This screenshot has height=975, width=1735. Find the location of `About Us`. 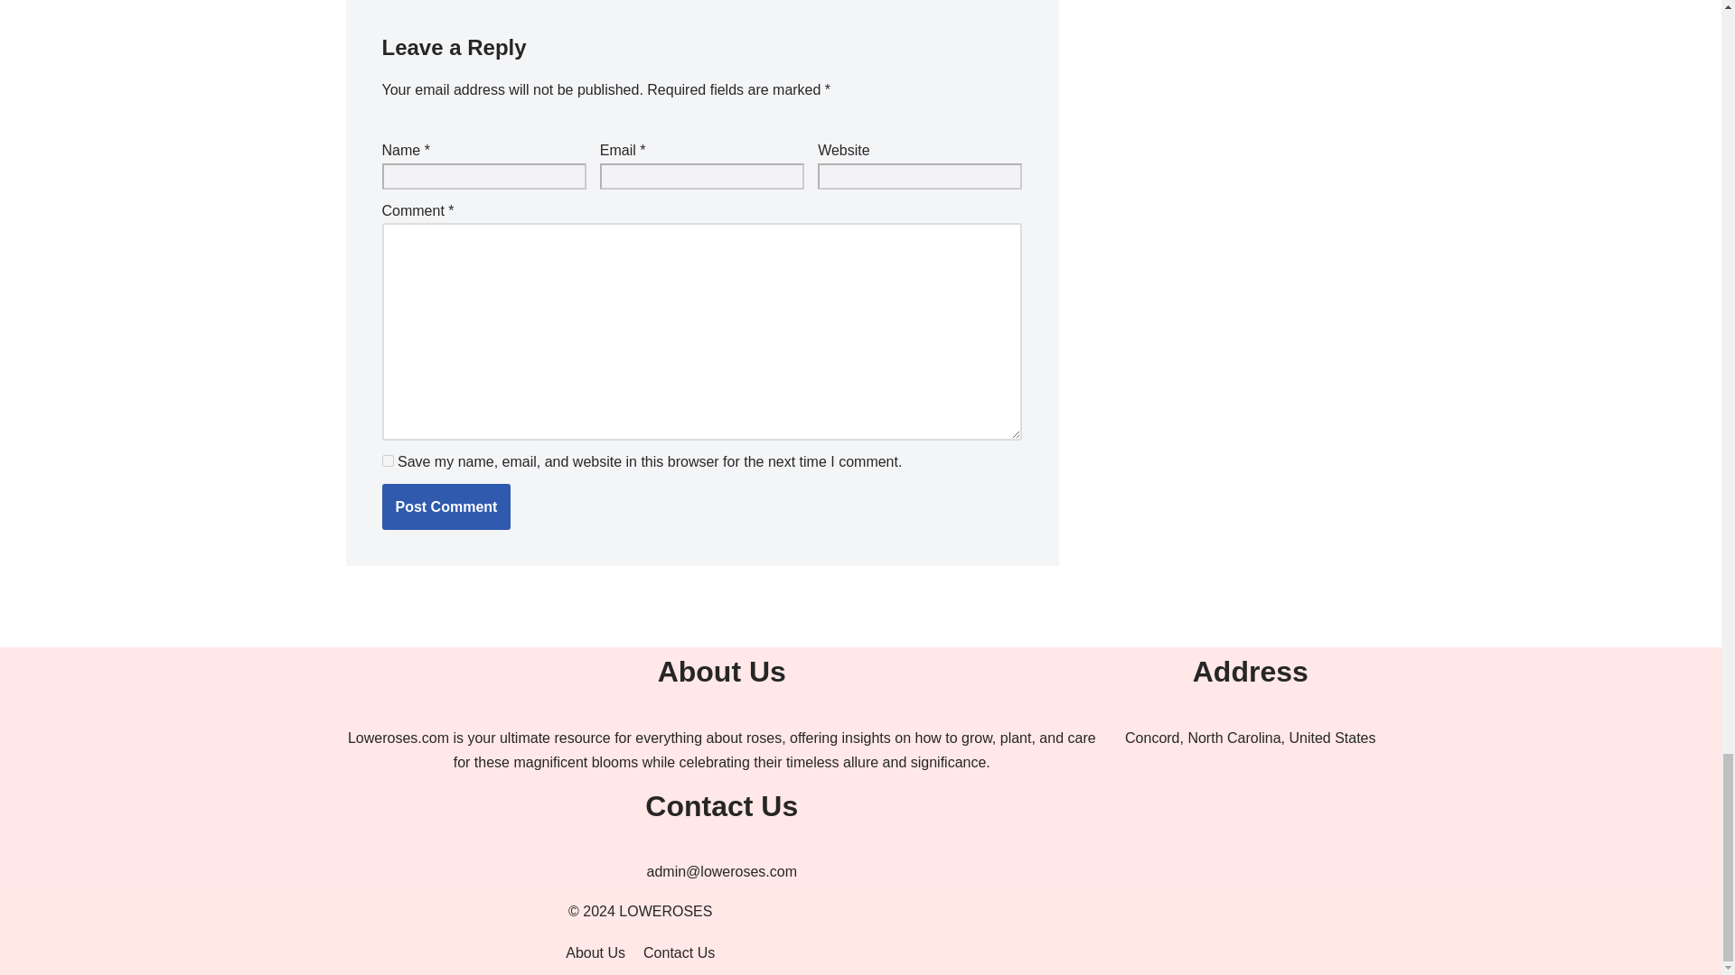

About Us is located at coordinates (595, 953).